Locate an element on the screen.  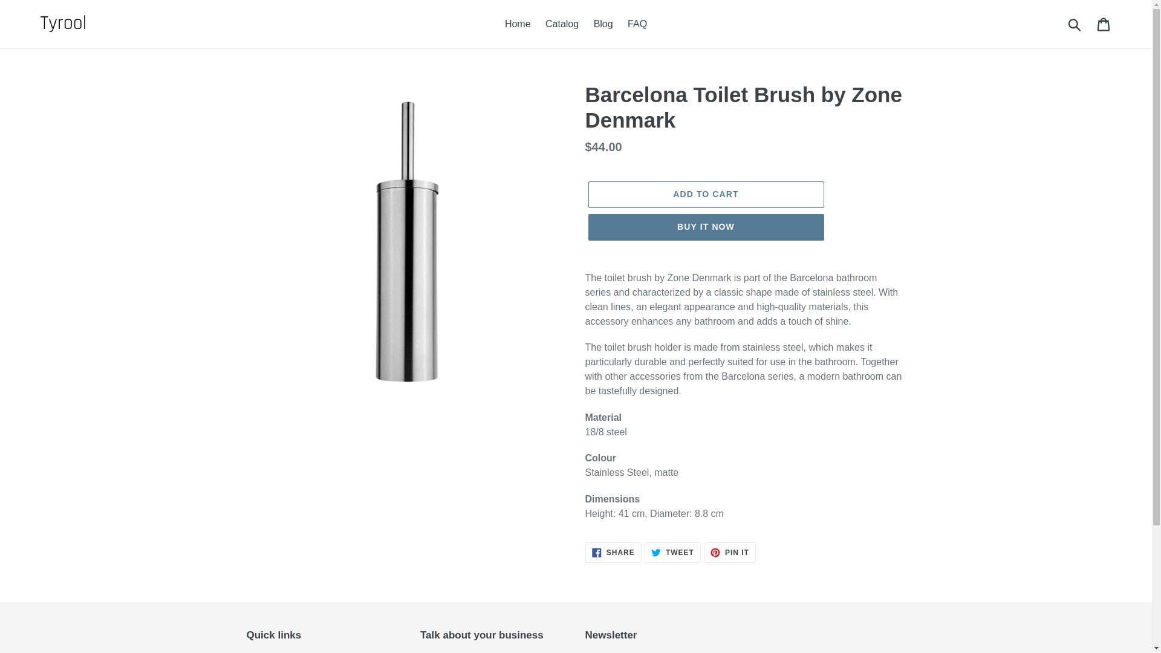
Submit is located at coordinates (729, 553).